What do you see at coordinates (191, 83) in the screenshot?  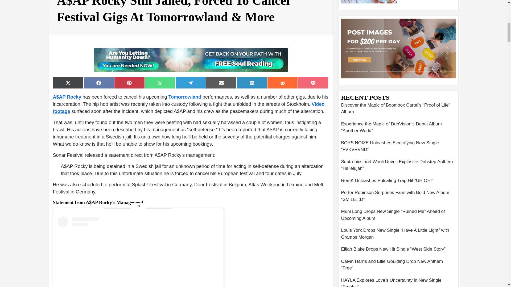 I see `Share on Telegram` at bounding box center [191, 83].